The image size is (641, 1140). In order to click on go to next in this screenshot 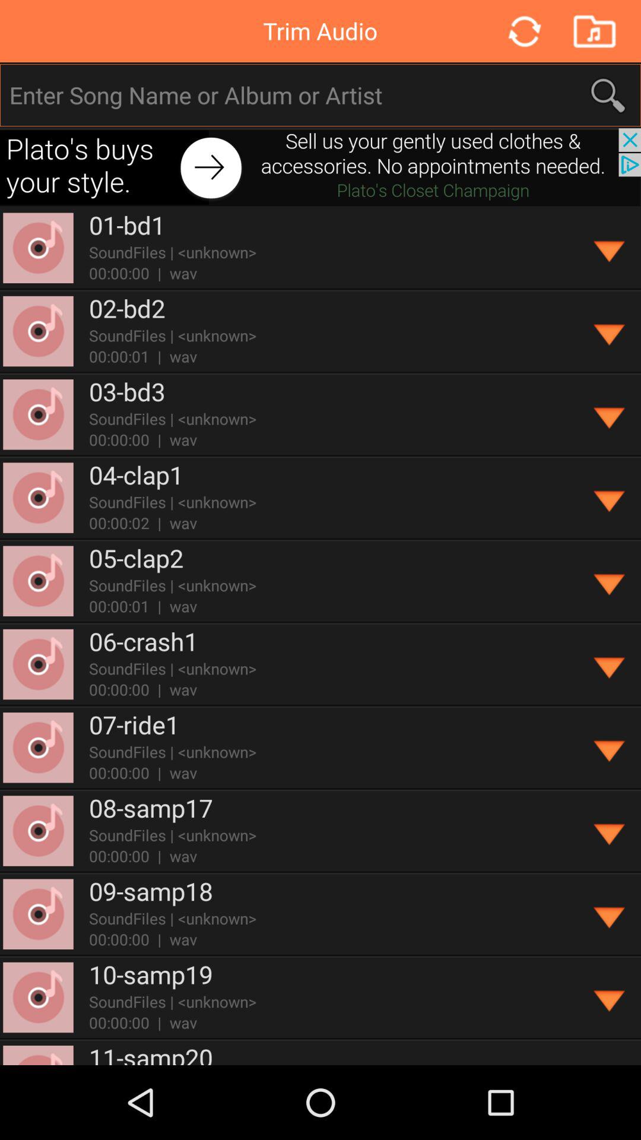, I will do `click(320, 167)`.